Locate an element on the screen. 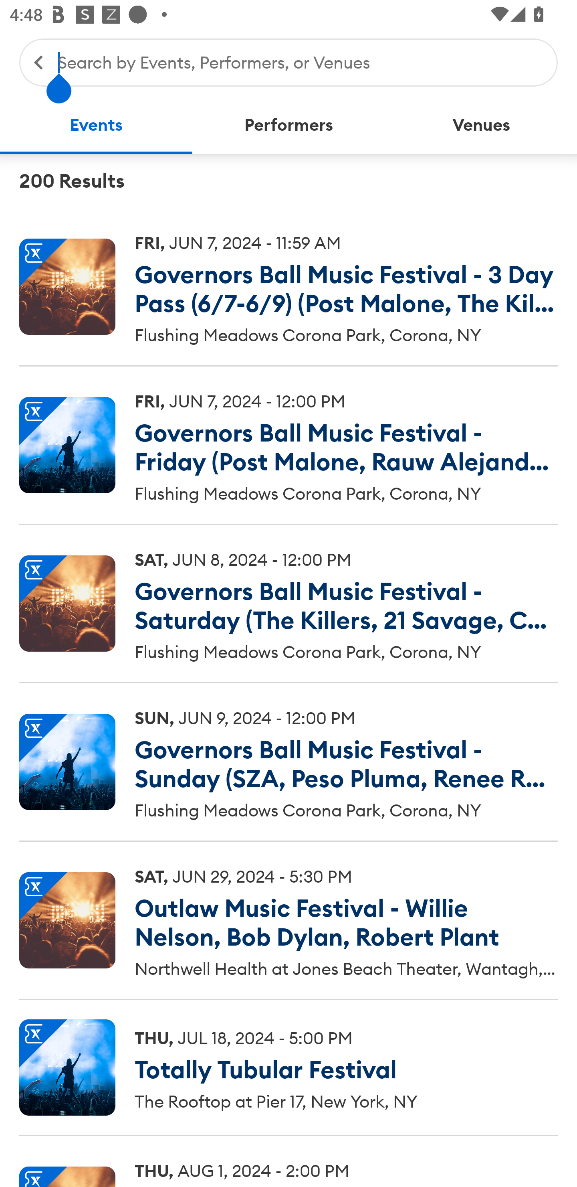  Venues is located at coordinates (481, 125).